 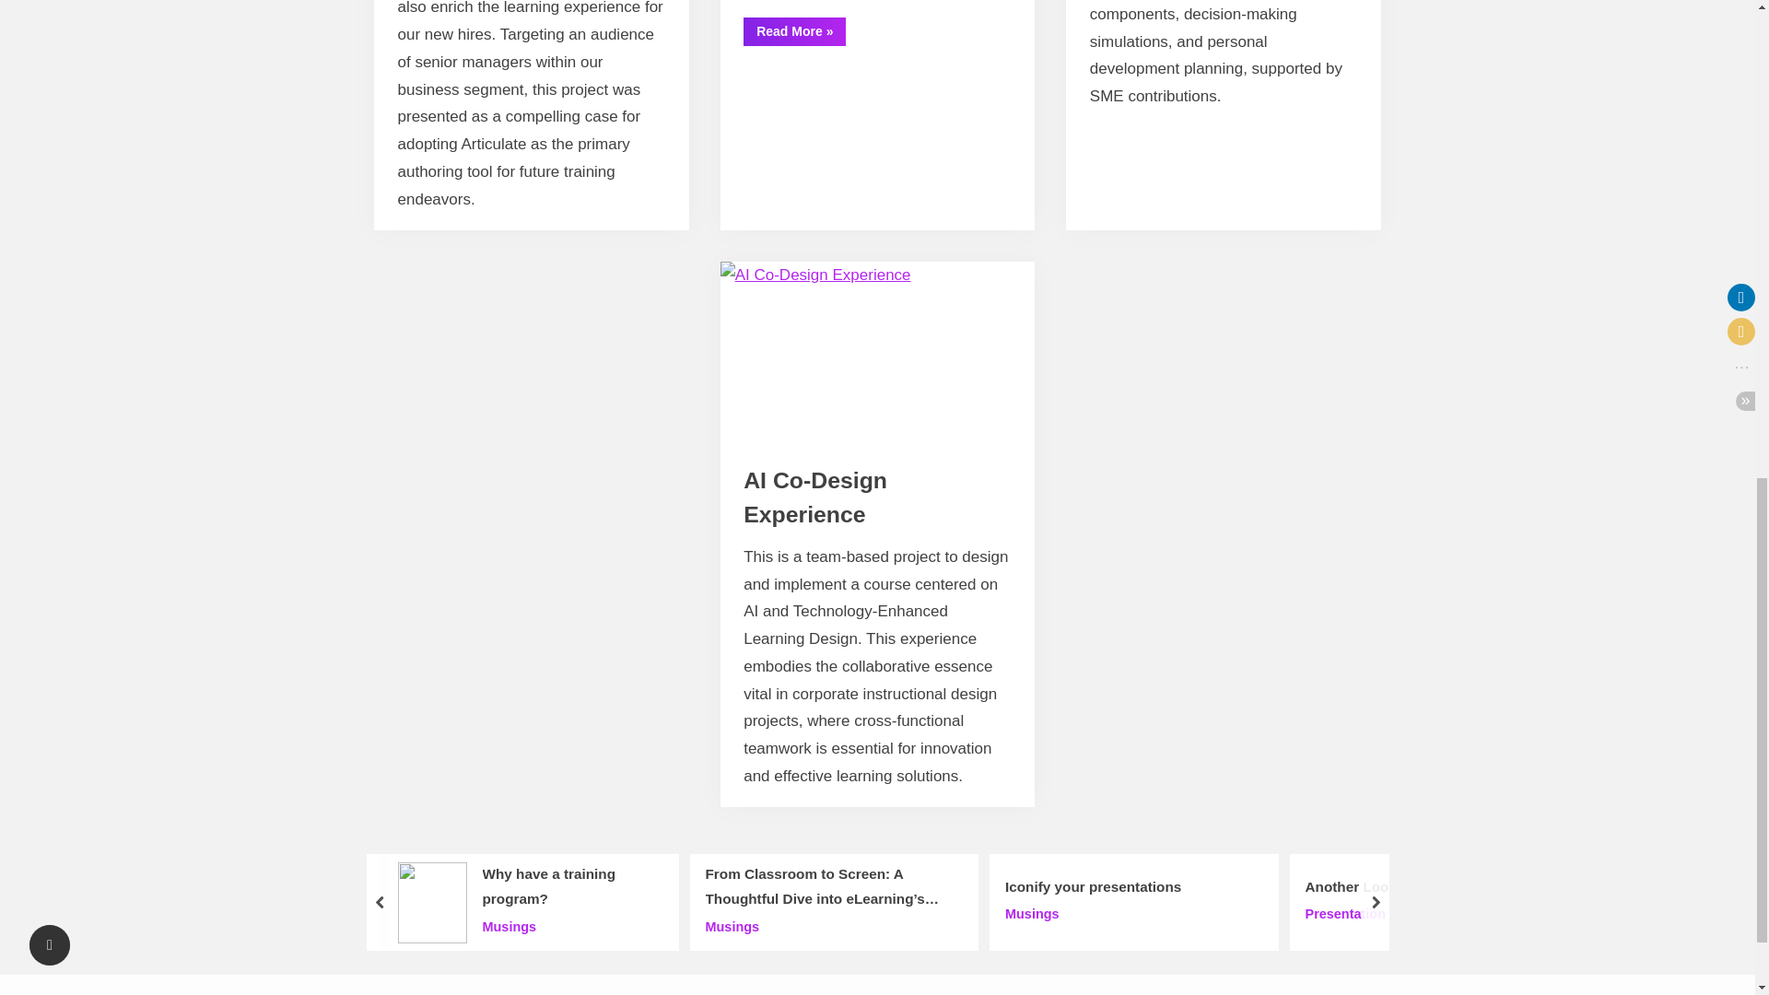 What do you see at coordinates (1092, 888) in the screenshot?
I see `Iconify your presentations` at bounding box center [1092, 888].